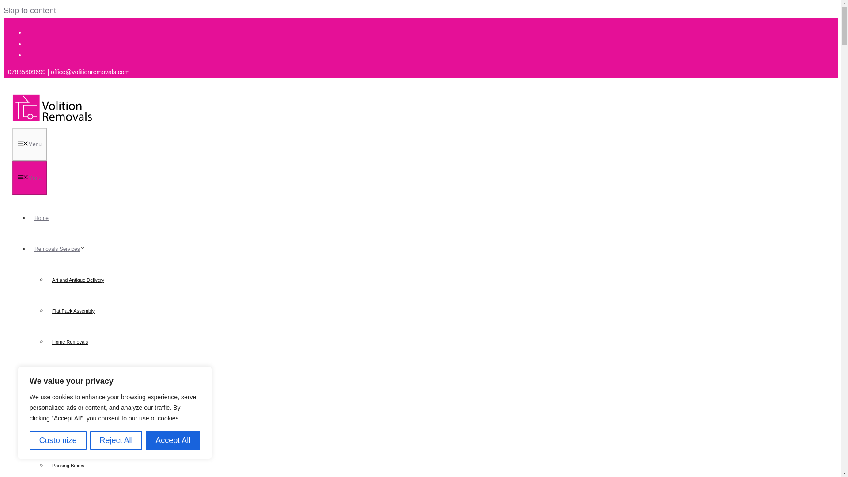 The width and height of the screenshot is (848, 477). I want to click on Skip to content, so click(29, 11).